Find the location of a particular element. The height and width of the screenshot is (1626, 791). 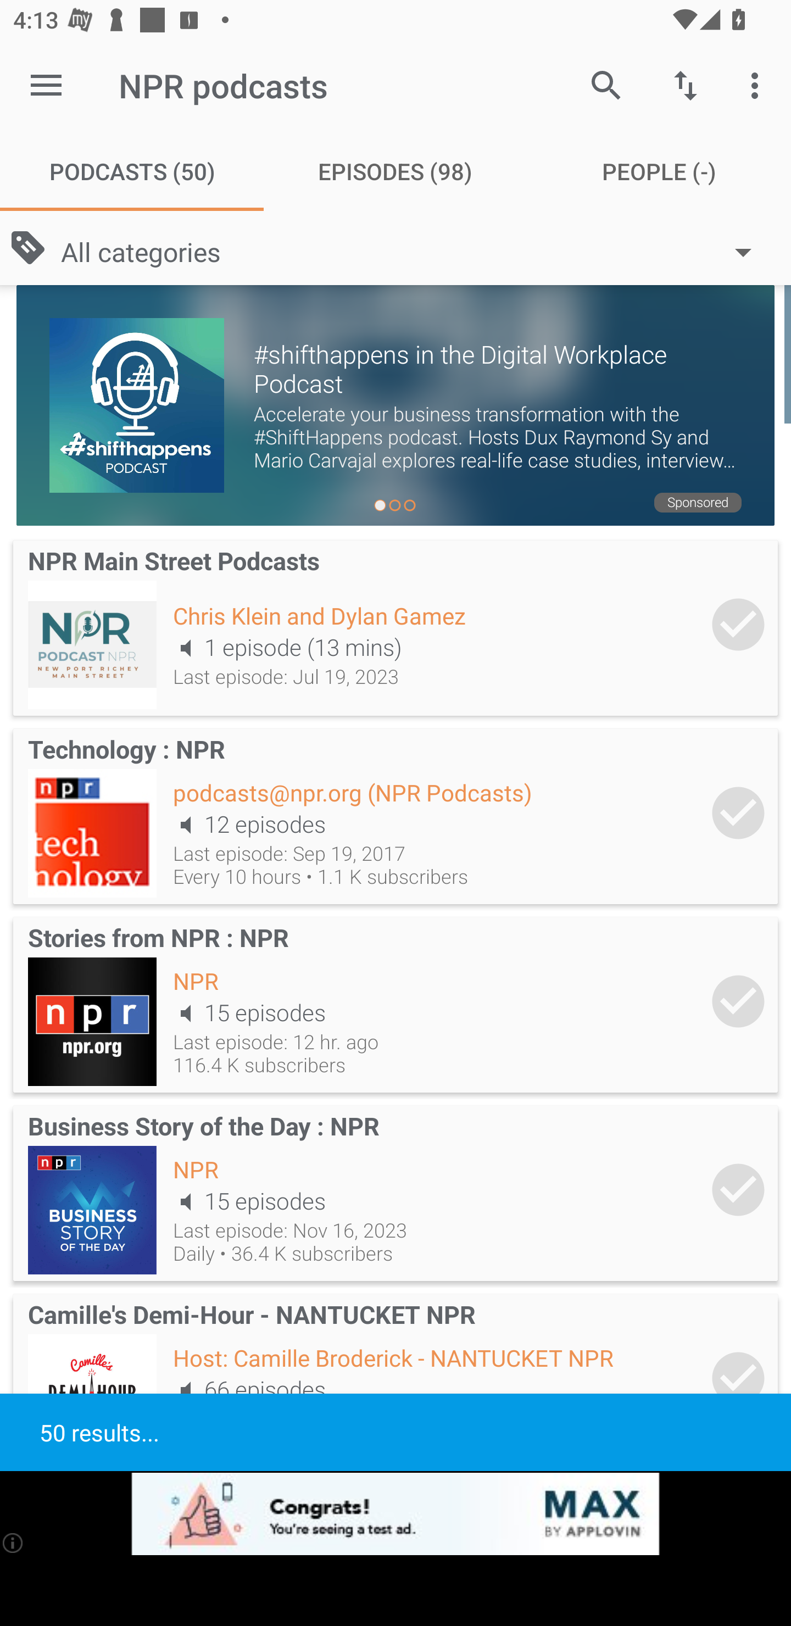

Open navigation sidebar is located at coordinates (46, 85).